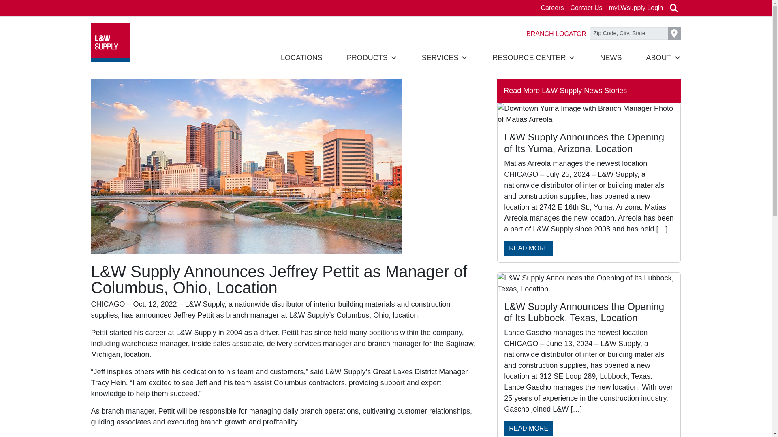  What do you see at coordinates (663, 58) in the screenshot?
I see `ABOUT` at bounding box center [663, 58].